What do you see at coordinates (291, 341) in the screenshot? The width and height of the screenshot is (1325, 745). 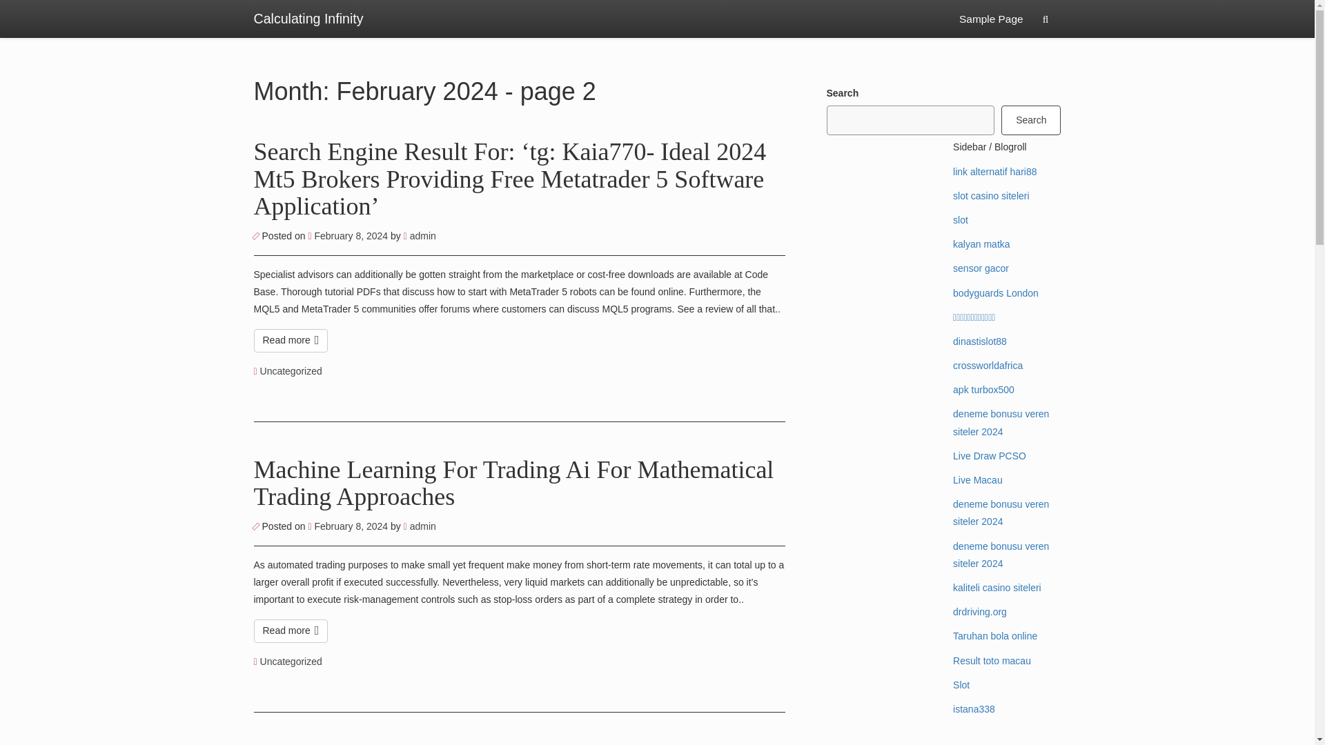 I see `Read more` at bounding box center [291, 341].